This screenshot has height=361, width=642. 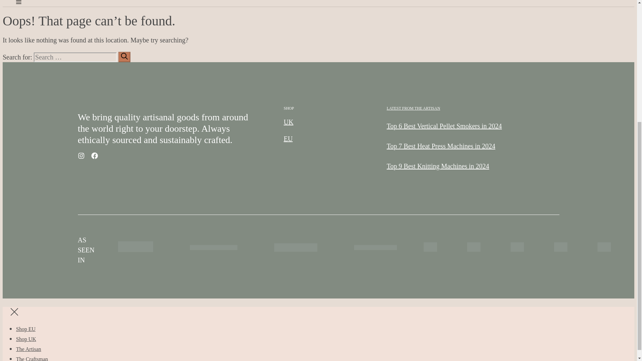 What do you see at coordinates (517, 247) in the screenshot?
I see `icon-8` at bounding box center [517, 247].